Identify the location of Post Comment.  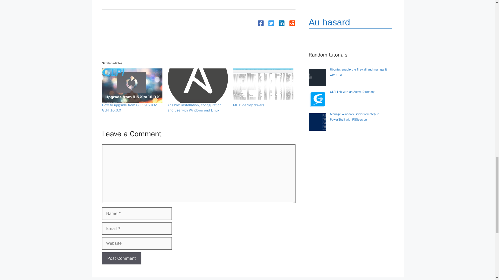
(121, 258).